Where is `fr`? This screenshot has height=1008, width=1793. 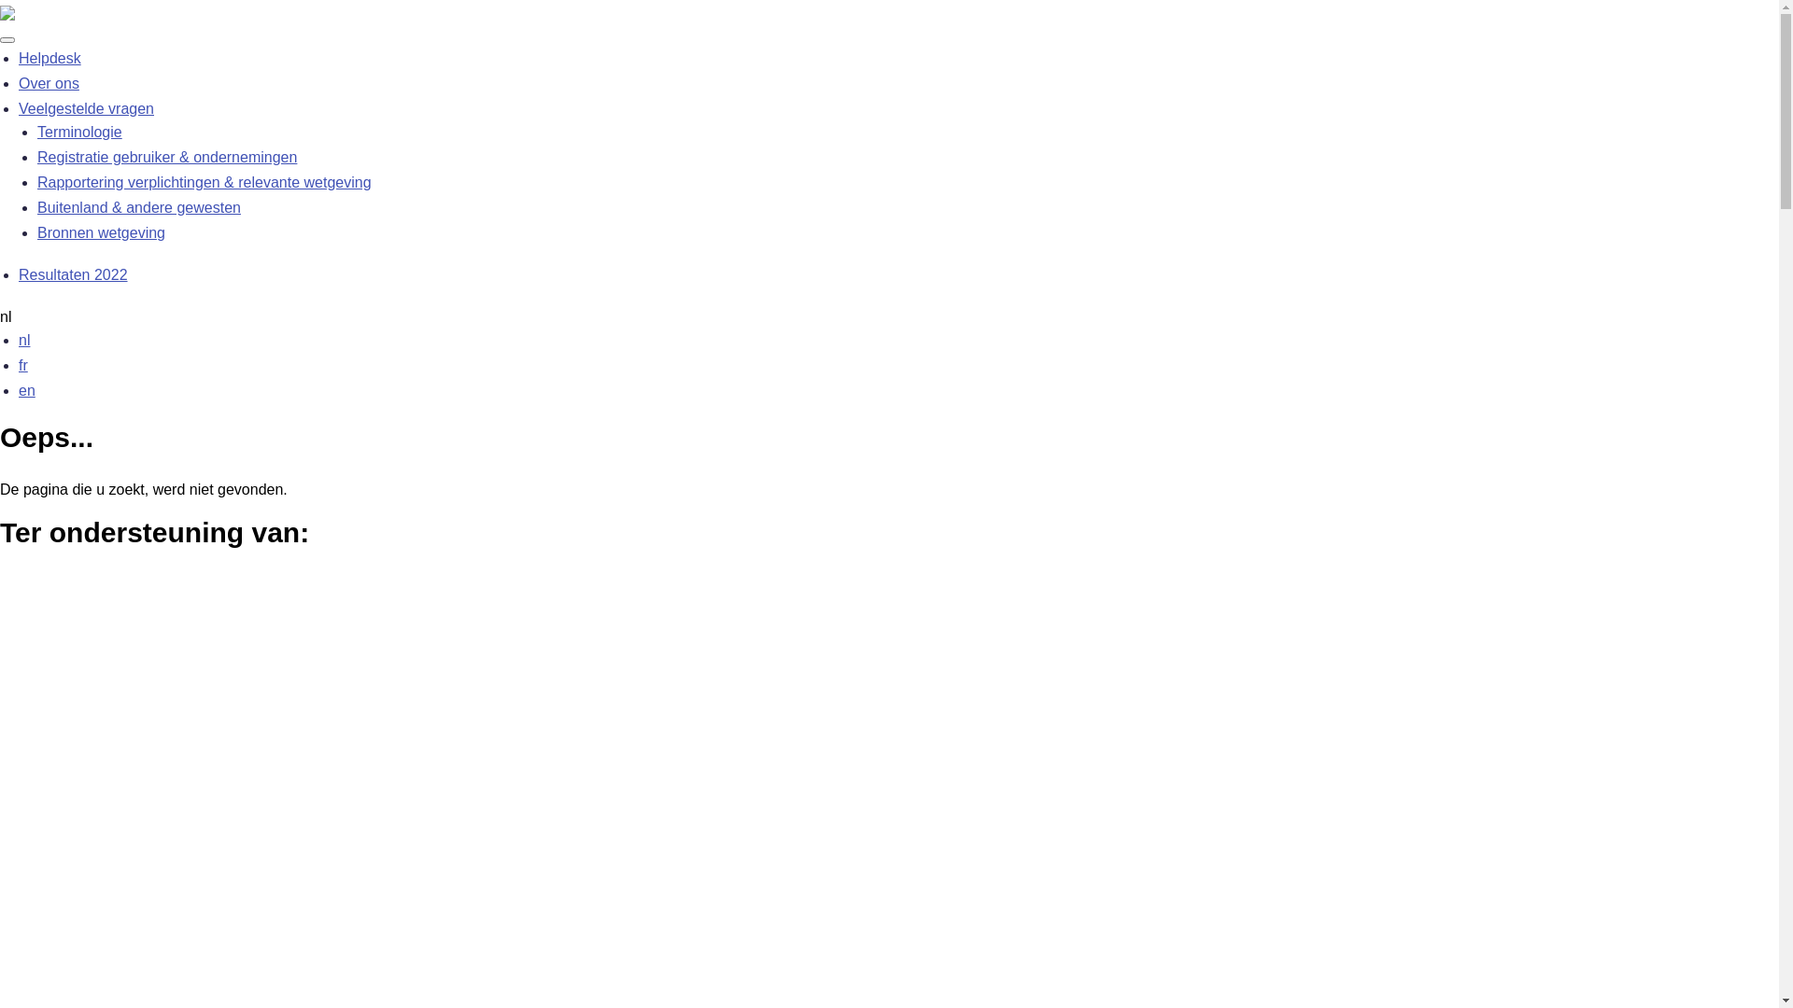 fr is located at coordinates (23, 366).